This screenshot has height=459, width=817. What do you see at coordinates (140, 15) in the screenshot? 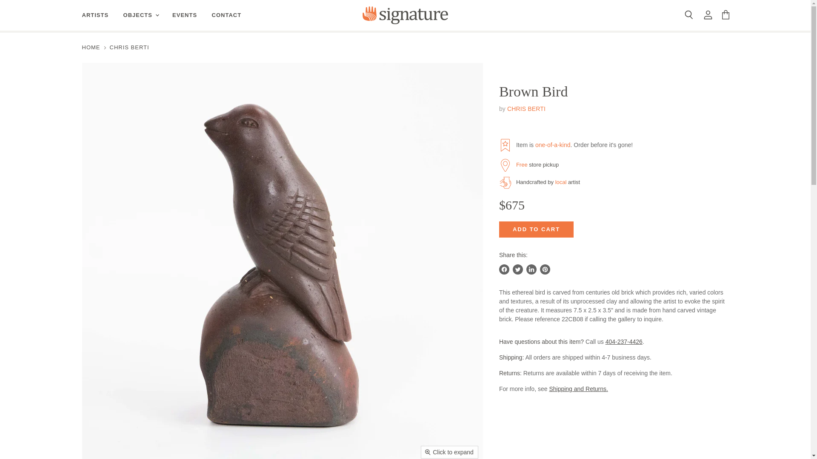
I see `OBJECTS` at bounding box center [140, 15].